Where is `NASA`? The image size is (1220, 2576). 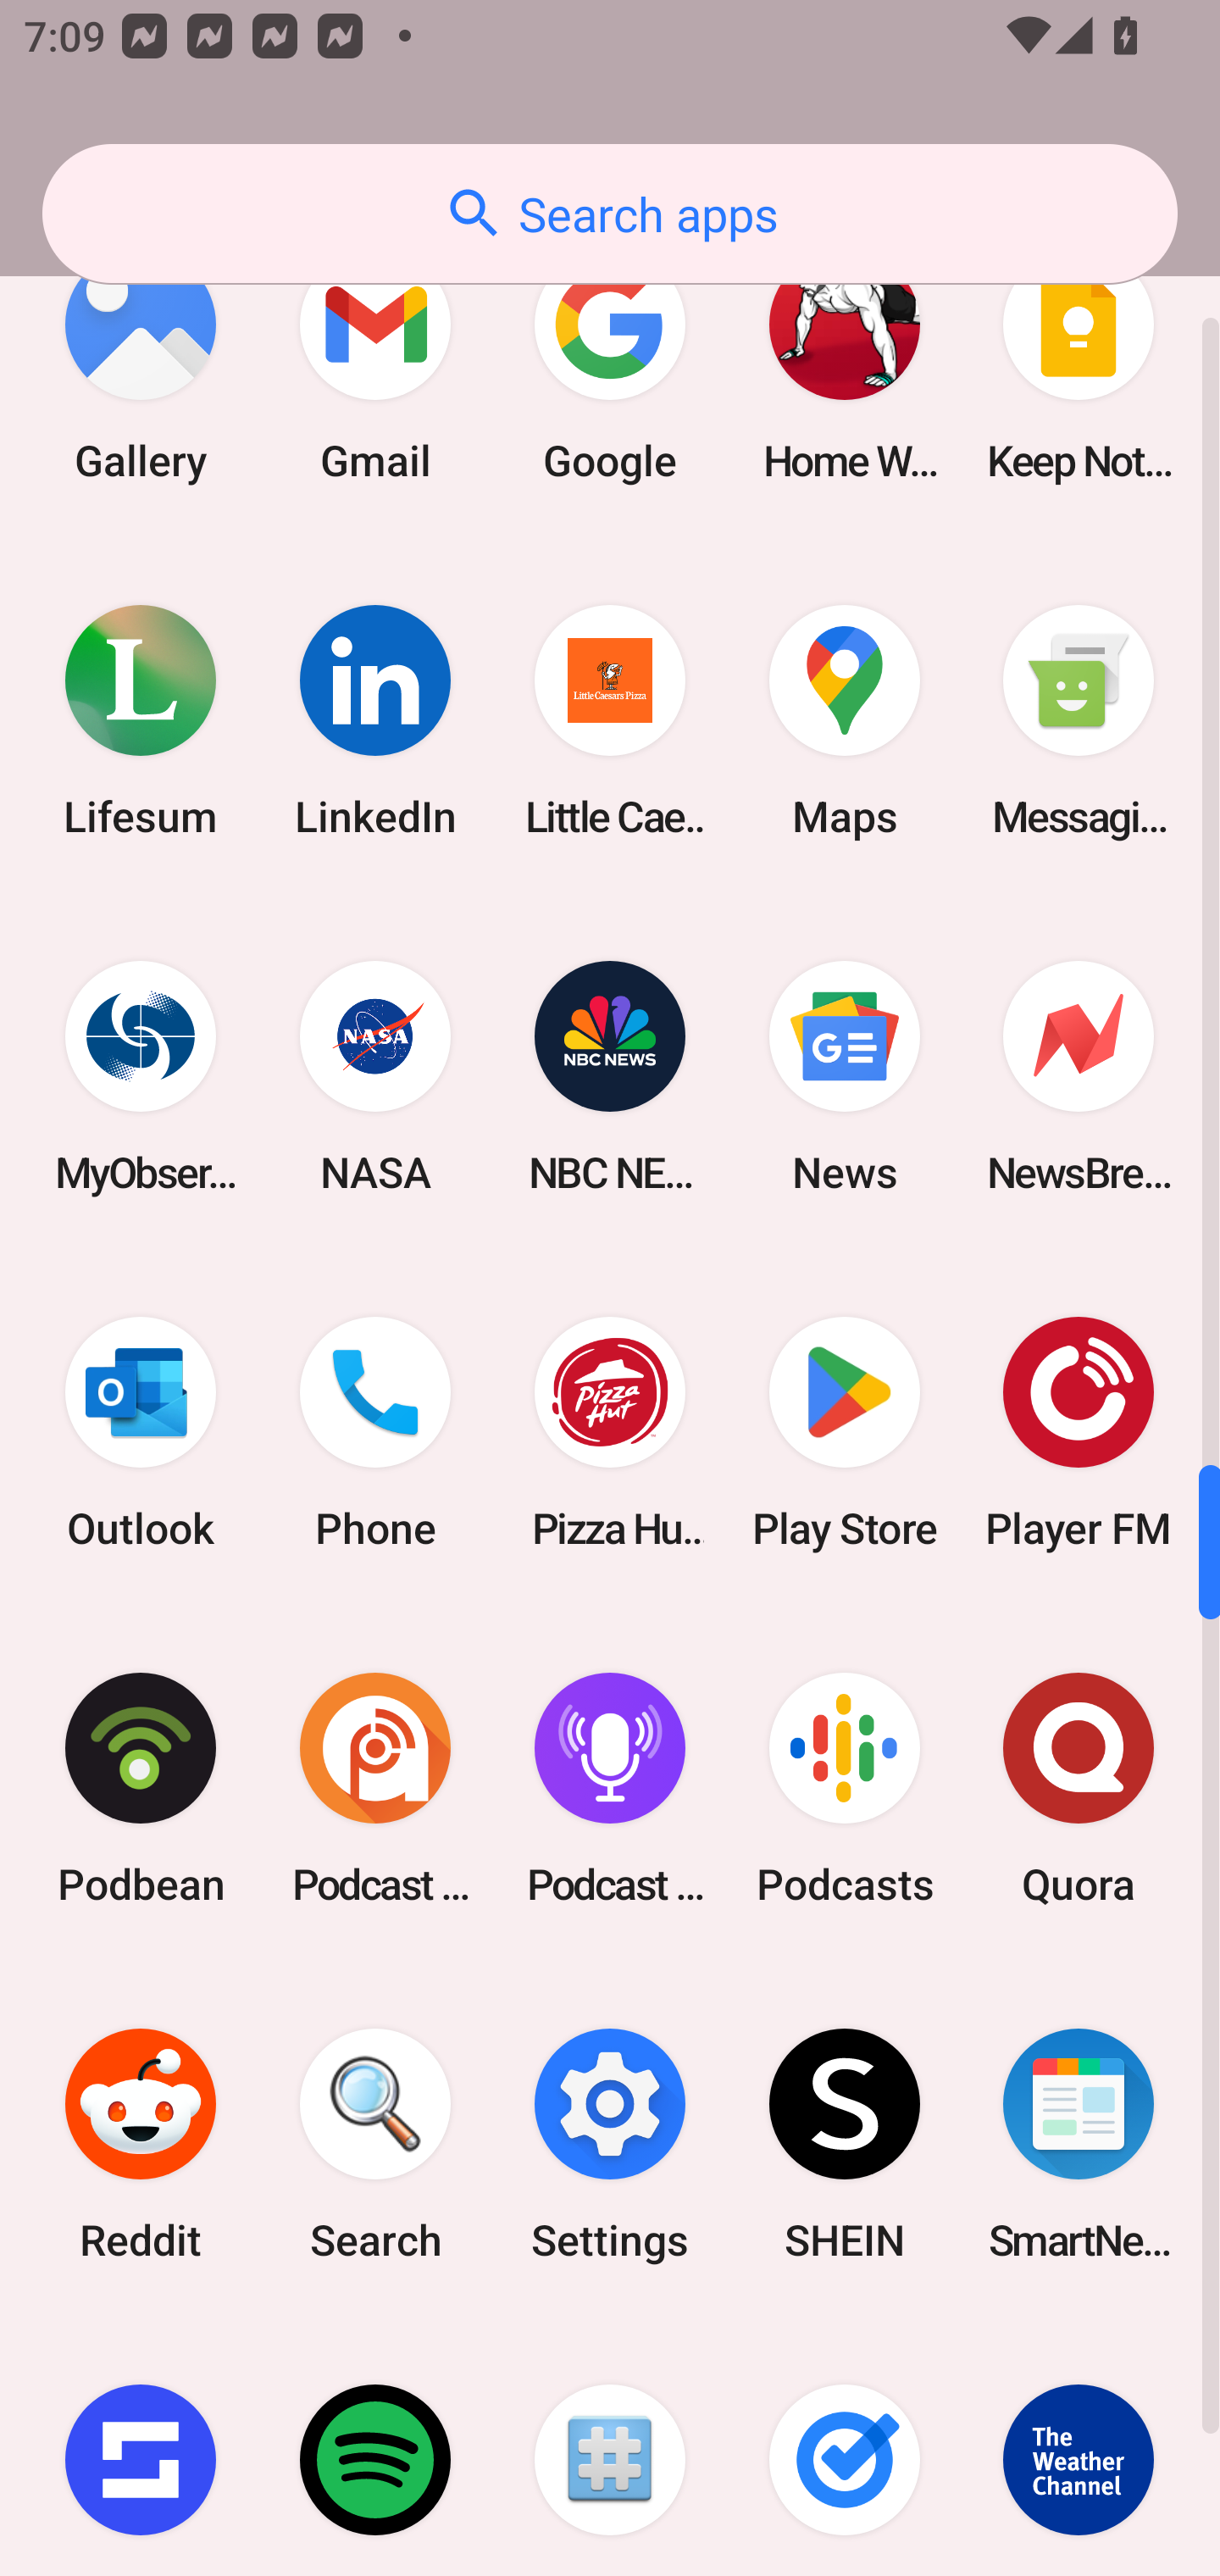 NASA is located at coordinates (375, 1076).